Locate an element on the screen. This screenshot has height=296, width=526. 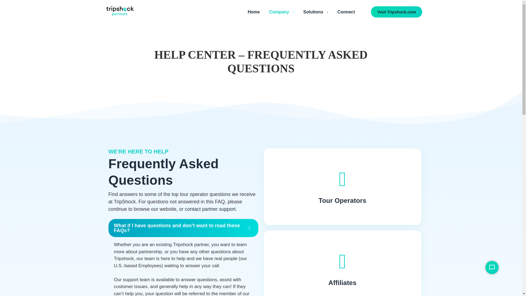
contact partner support is located at coordinates (210, 209).